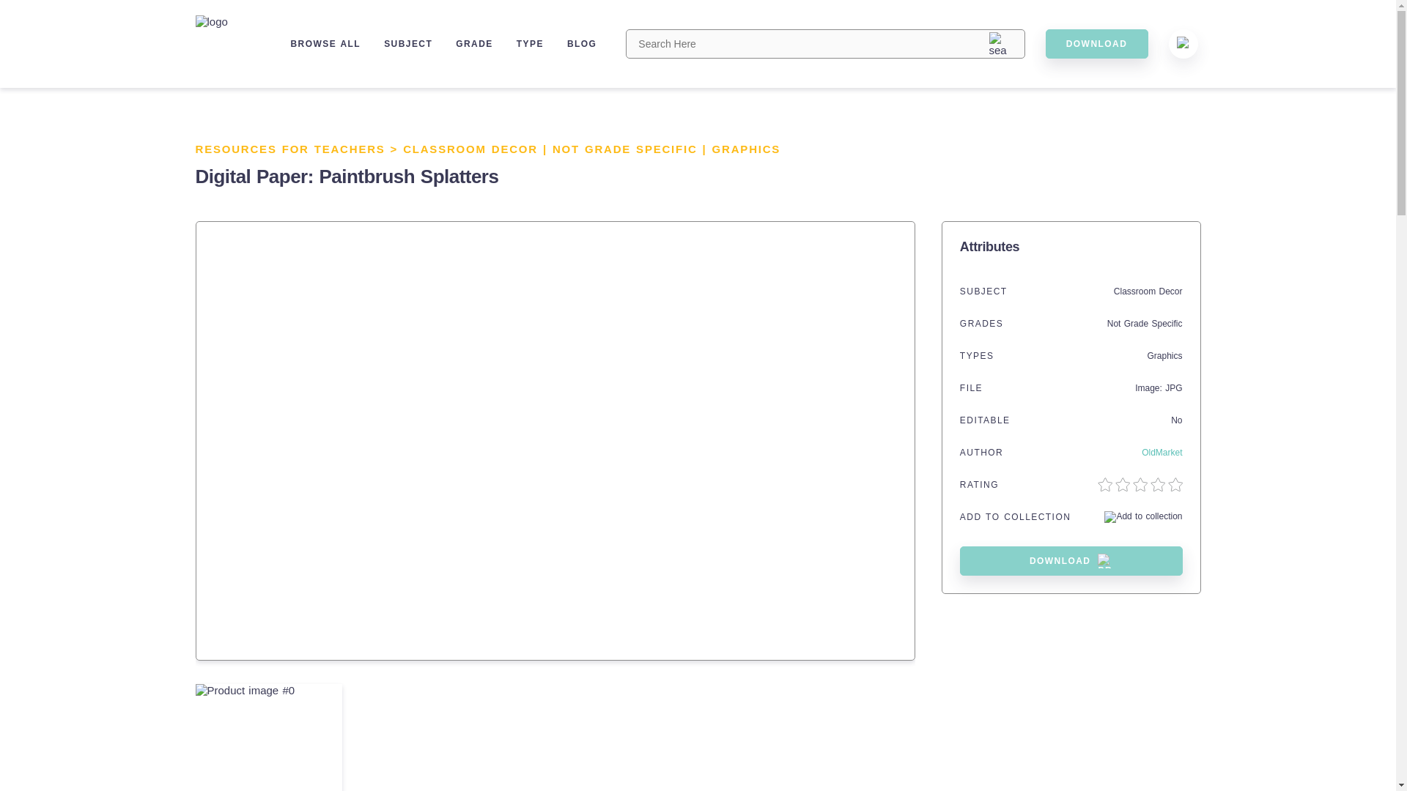  I want to click on BLOG, so click(582, 43).